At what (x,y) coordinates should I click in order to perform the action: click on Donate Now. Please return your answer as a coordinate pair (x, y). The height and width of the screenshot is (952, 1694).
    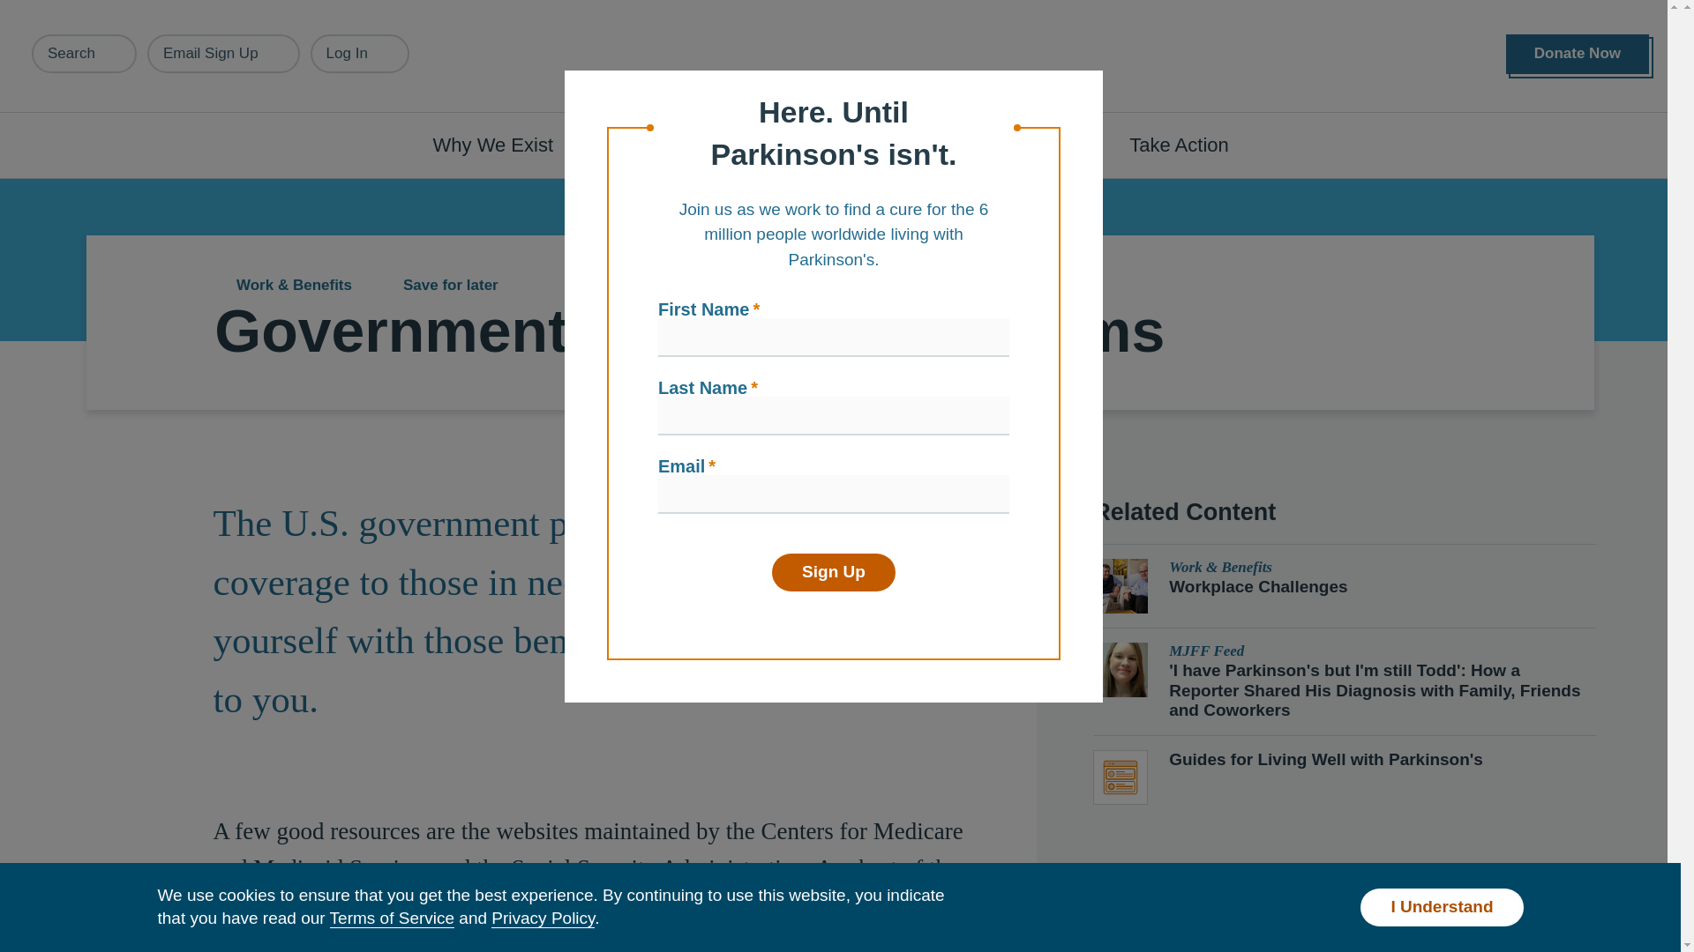
    Looking at the image, I should click on (1577, 54).